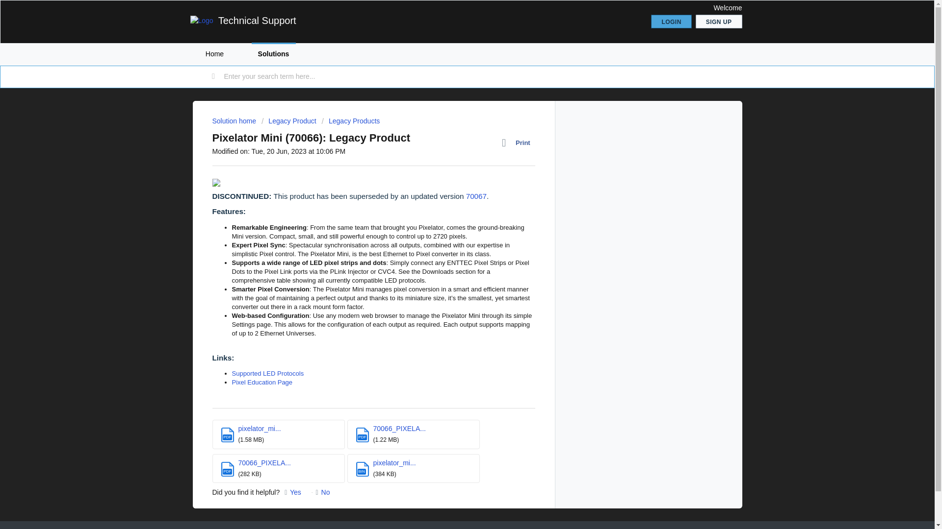  I want to click on Home, so click(214, 54).